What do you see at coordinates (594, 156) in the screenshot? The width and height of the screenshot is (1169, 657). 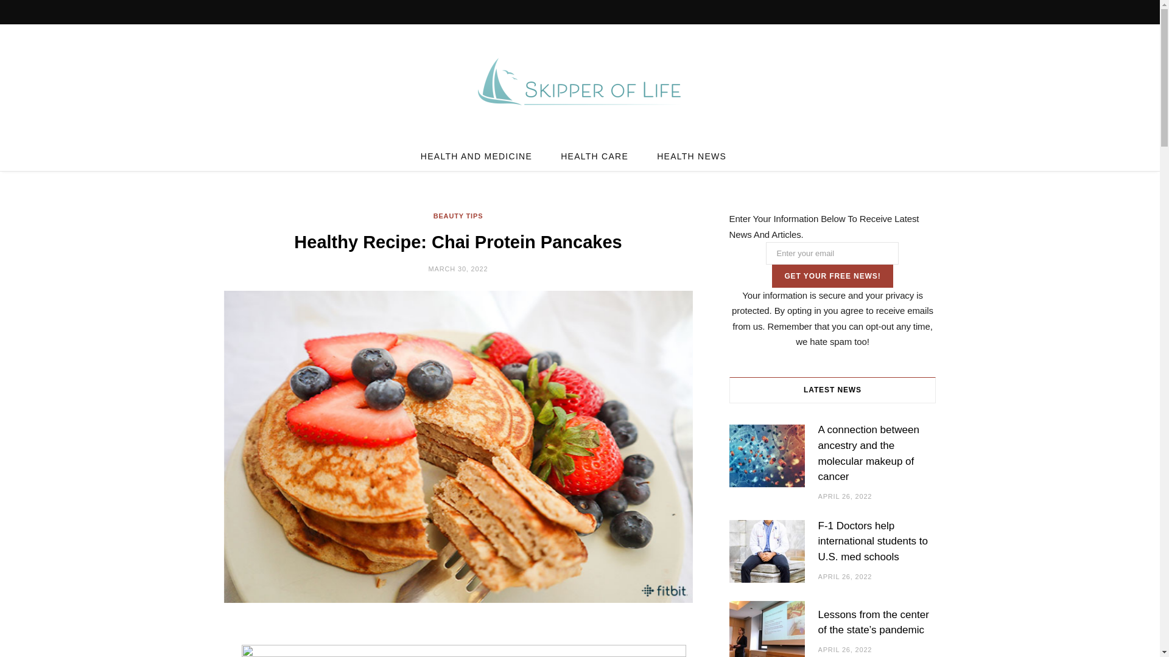 I see `HEALTH CARE` at bounding box center [594, 156].